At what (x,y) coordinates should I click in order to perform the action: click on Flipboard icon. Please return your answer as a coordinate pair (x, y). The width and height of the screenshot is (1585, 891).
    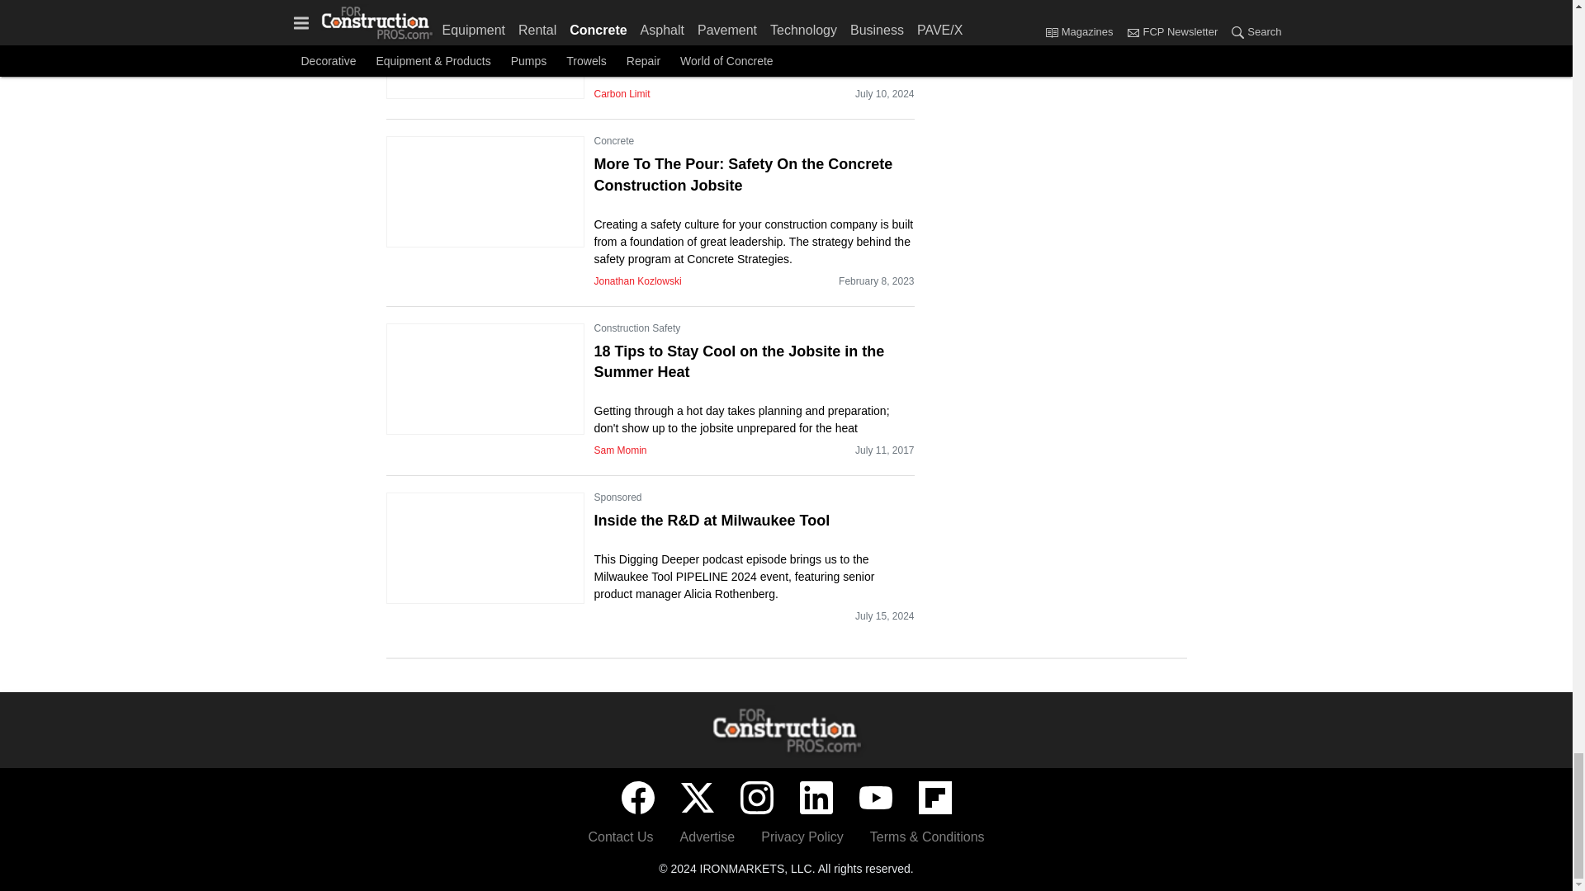
    Looking at the image, I should click on (934, 798).